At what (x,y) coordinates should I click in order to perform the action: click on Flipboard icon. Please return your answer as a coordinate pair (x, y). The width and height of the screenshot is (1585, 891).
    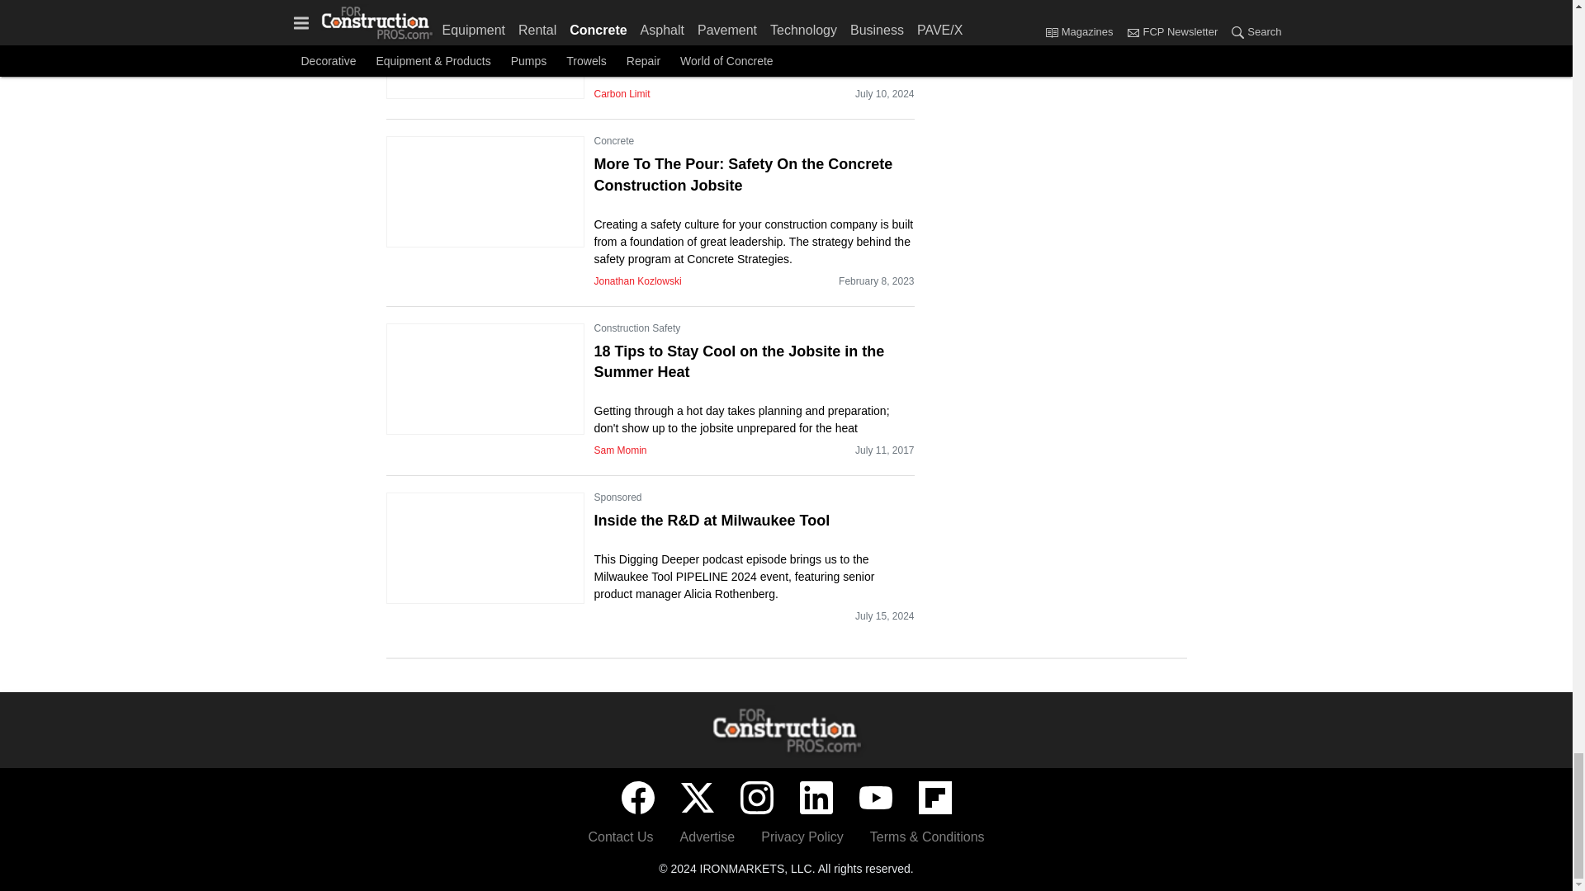
    Looking at the image, I should click on (934, 798).